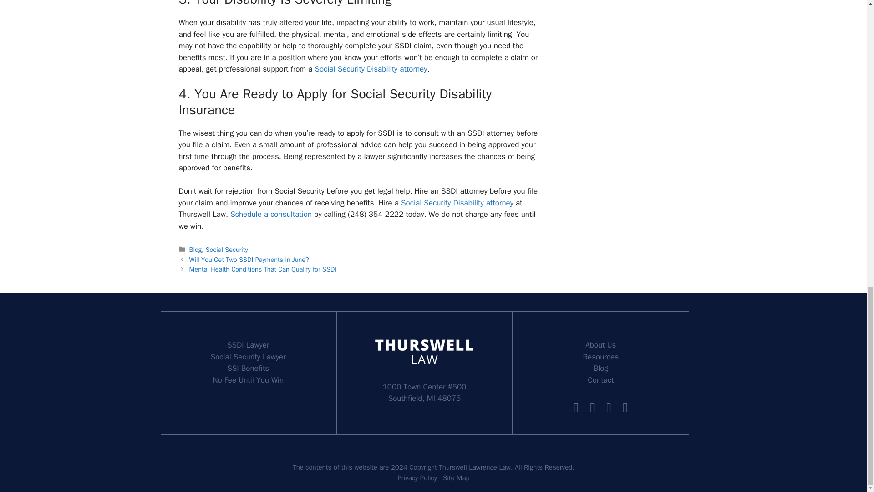 This screenshot has width=874, height=492. Describe the element at coordinates (196, 250) in the screenshot. I see `Blog` at that location.